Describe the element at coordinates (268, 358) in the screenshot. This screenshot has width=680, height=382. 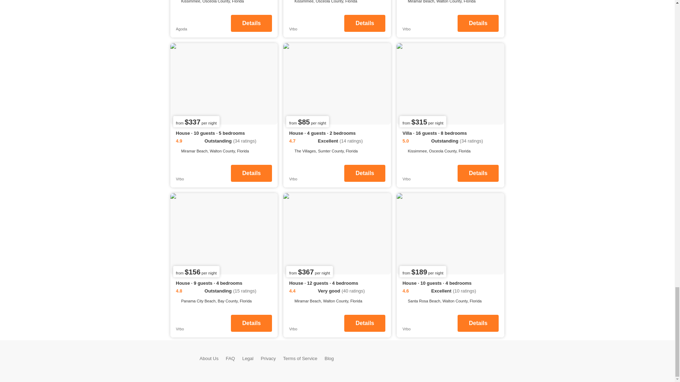
I see `Privacy` at that location.